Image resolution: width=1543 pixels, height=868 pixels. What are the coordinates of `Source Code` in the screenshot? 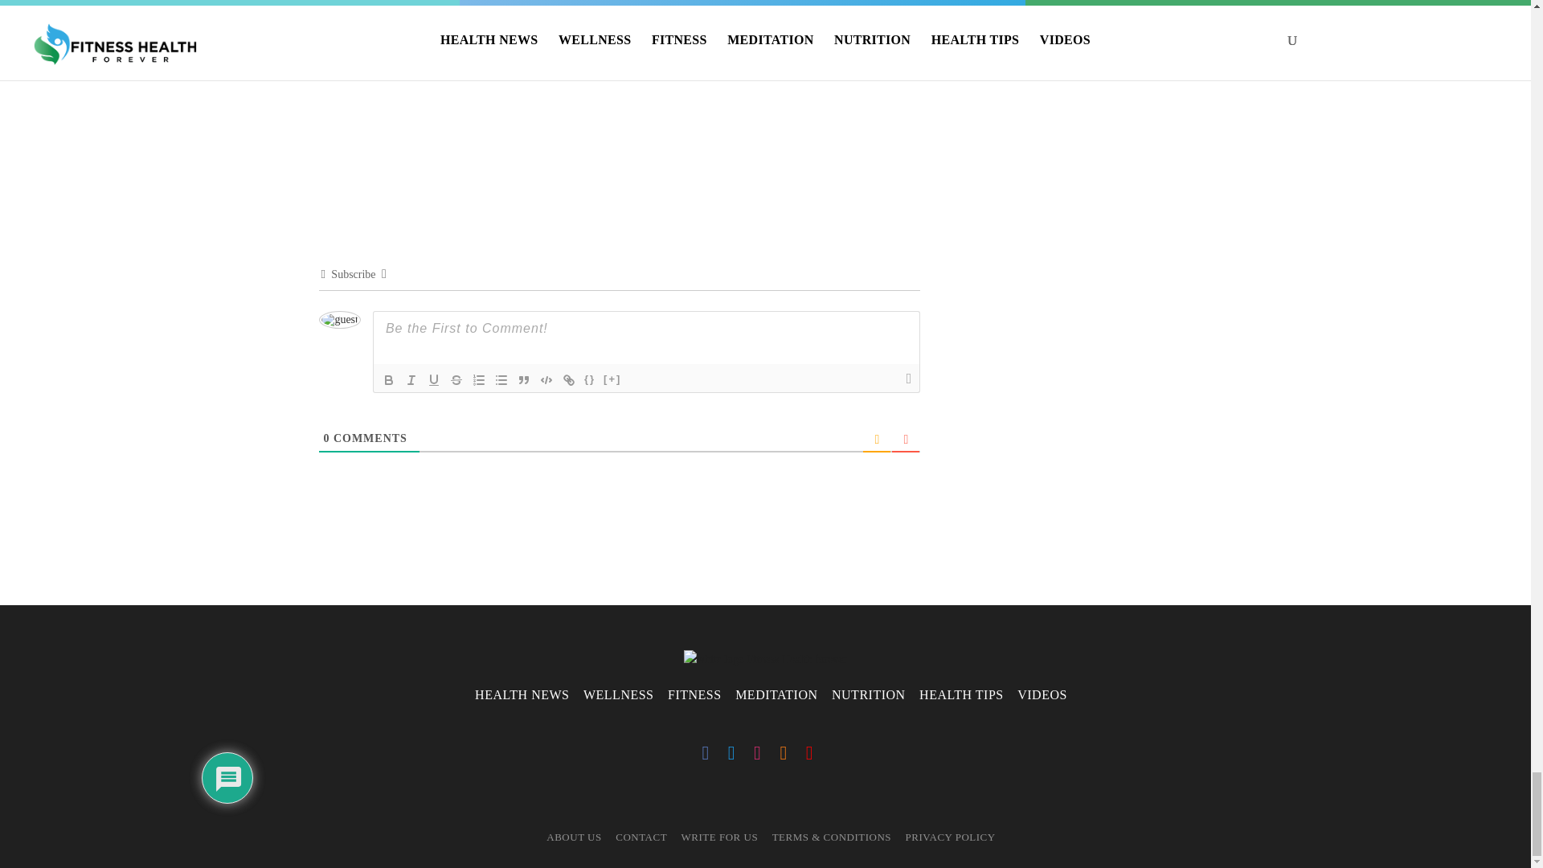 It's located at (590, 379).